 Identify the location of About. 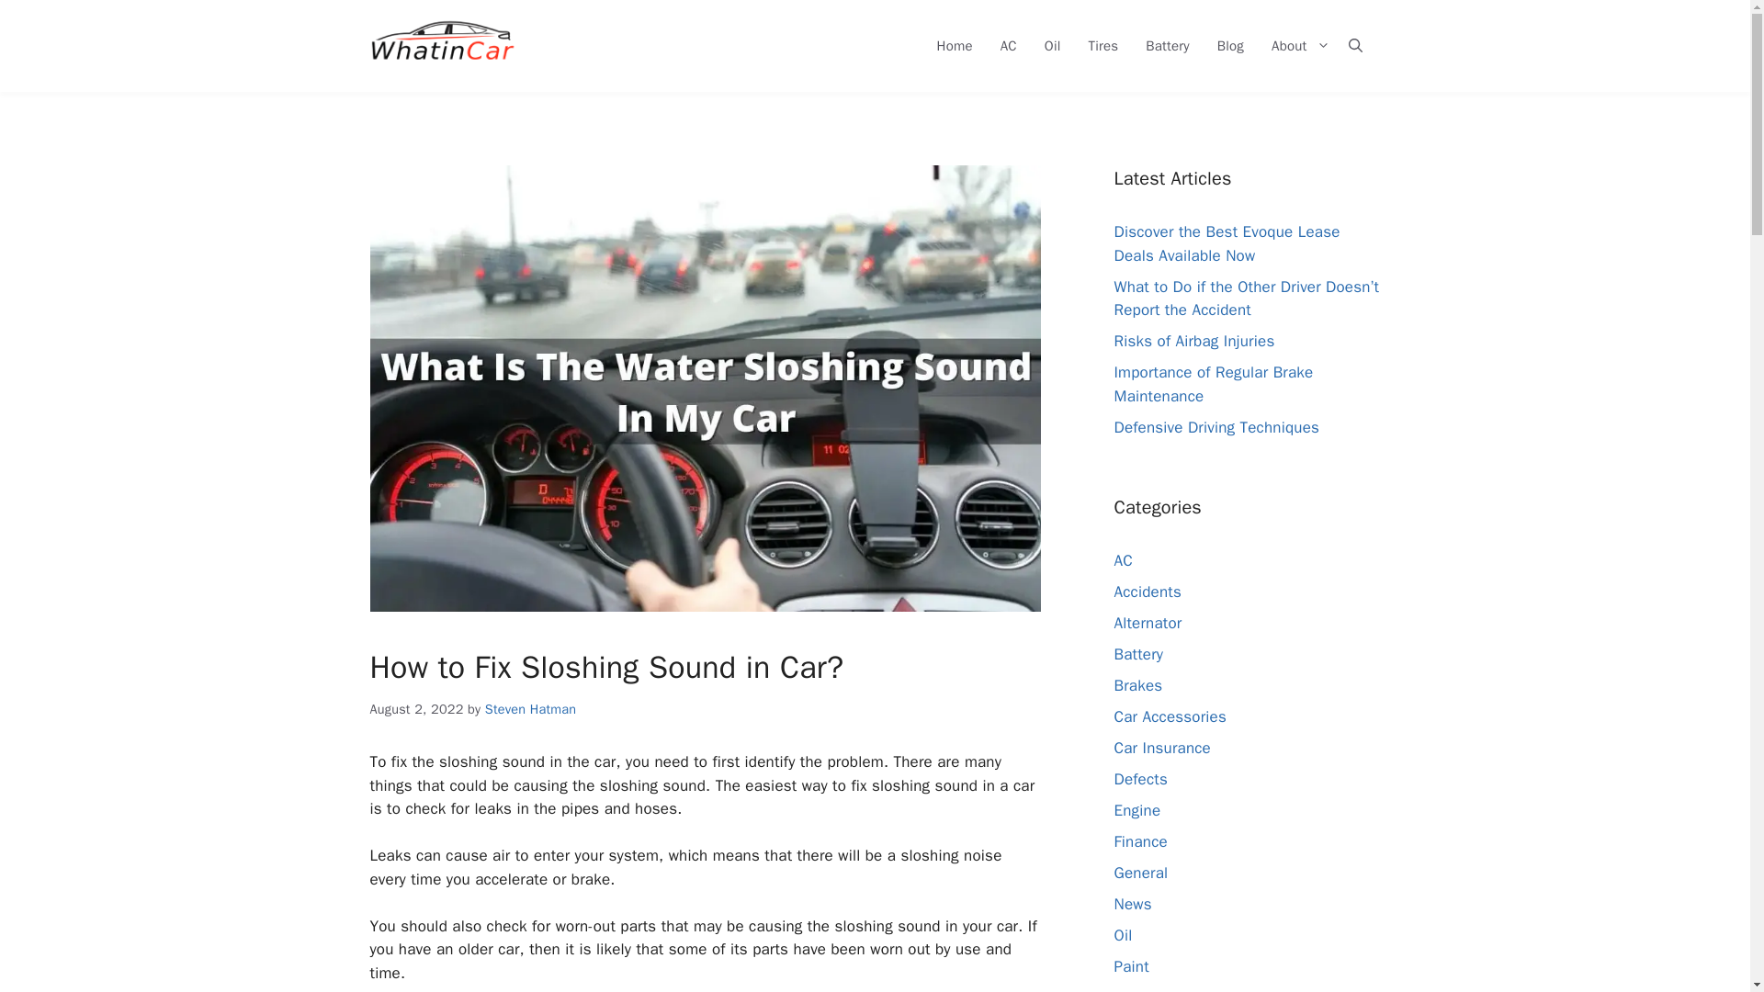
(1294, 45).